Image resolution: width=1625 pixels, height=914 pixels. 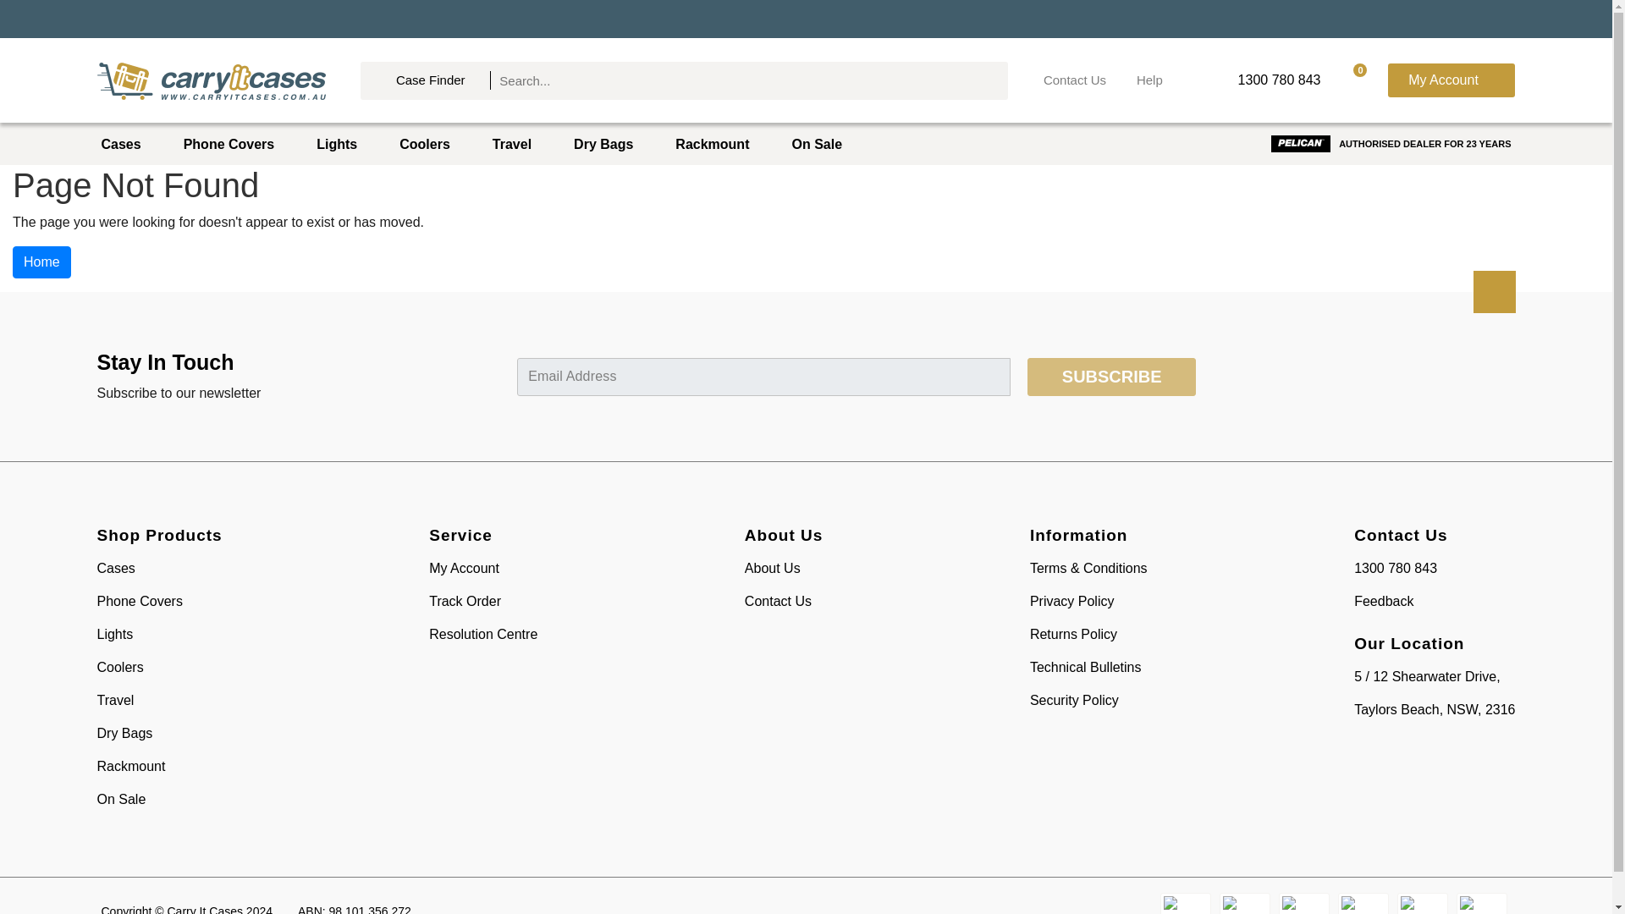 What do you see at coordinates (1265, 80) in the screenshot?
I see `1300 780 843` at bounding box center [1265, 80].